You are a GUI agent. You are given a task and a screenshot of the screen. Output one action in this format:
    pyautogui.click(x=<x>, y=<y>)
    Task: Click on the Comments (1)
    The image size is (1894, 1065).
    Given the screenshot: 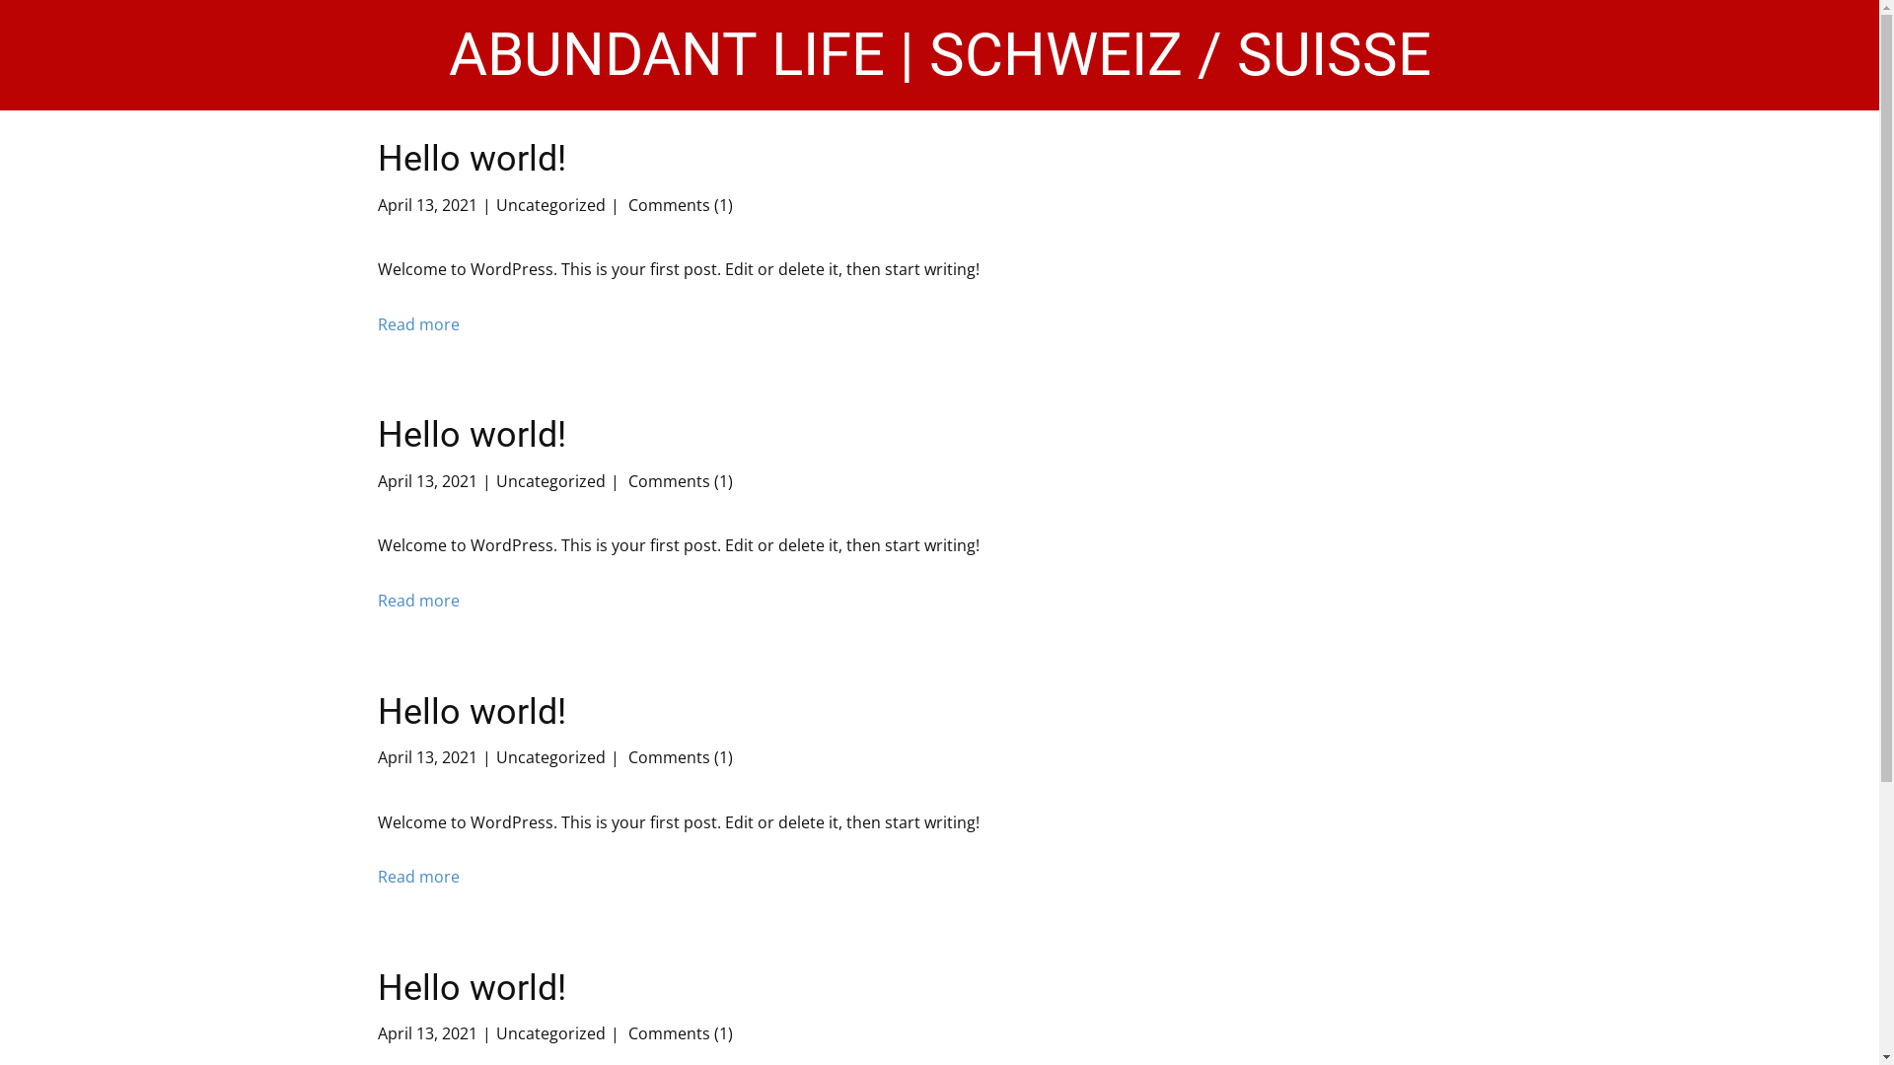 What is the action you would take?
    pyautogui.click(x=678, y=481)
    